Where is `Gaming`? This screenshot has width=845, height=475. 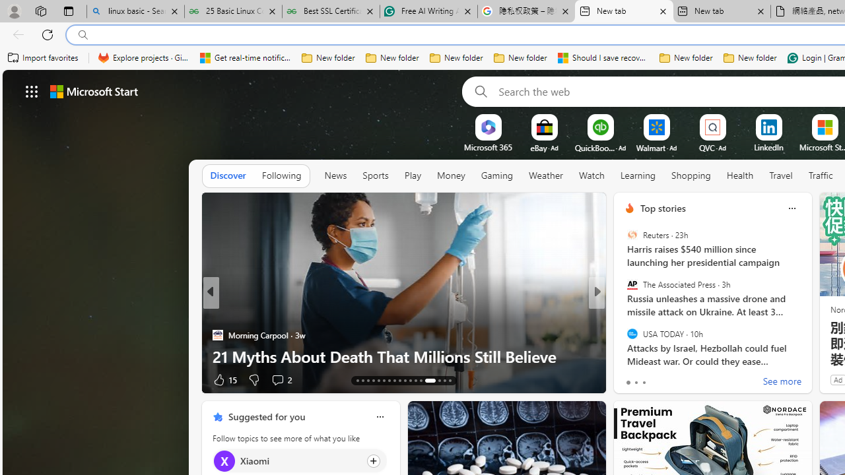 Gaming is located at coordinates (496, 175).